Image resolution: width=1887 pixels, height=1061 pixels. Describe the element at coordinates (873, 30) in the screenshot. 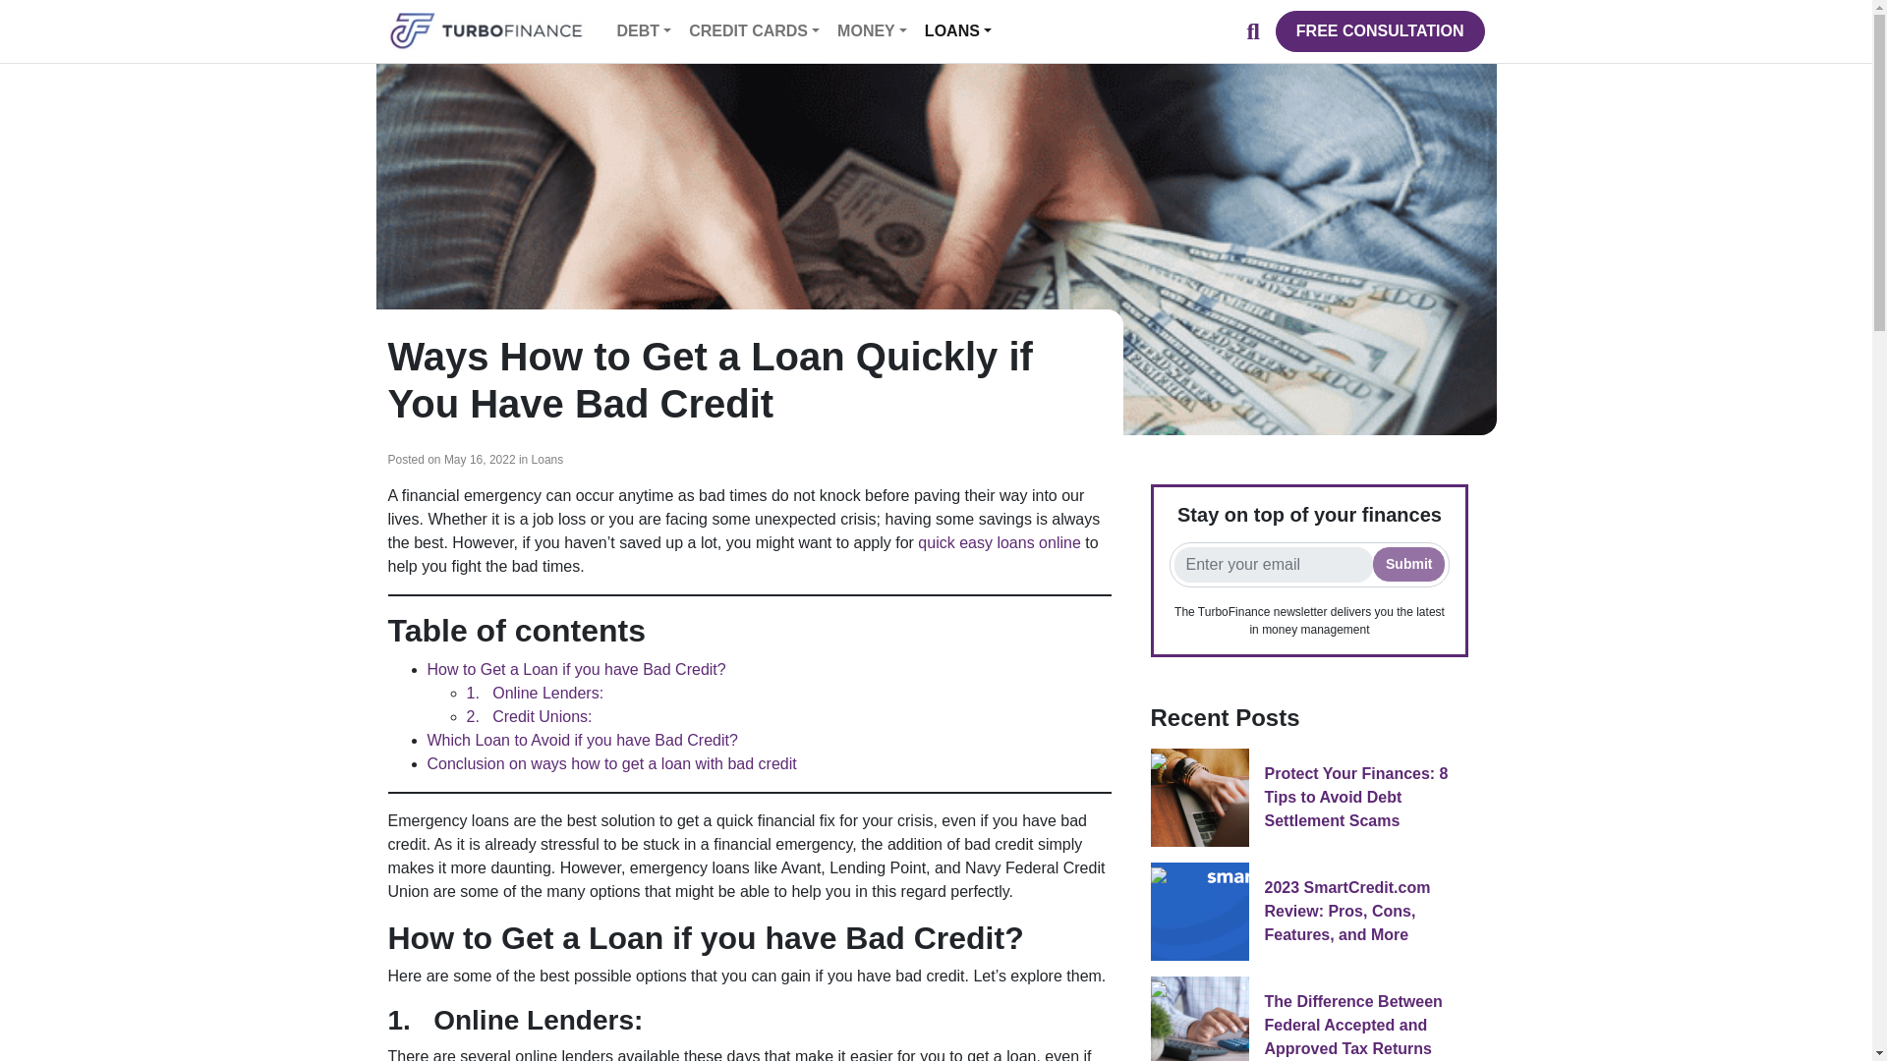

I see `Money` at that location.